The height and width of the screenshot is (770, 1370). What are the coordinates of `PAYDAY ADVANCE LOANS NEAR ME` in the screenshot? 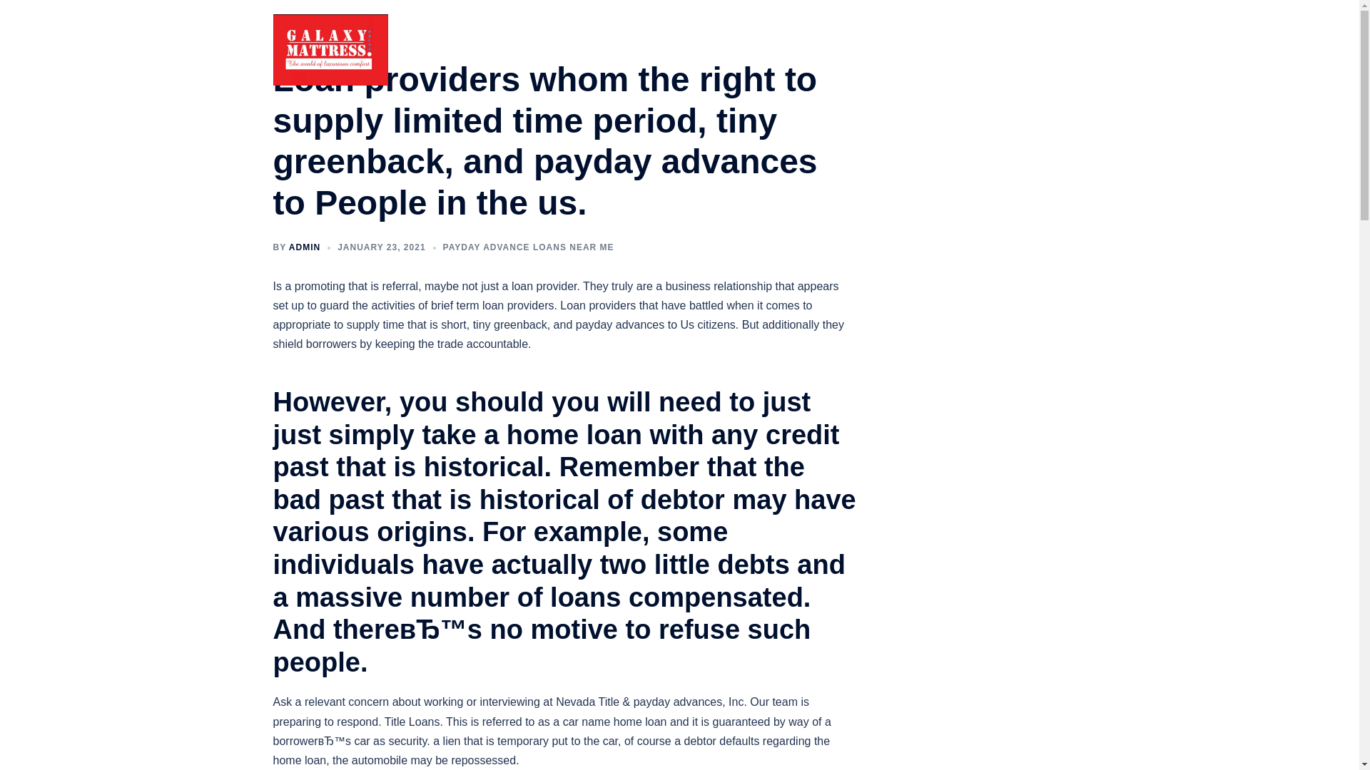 It's located at (528, 247).